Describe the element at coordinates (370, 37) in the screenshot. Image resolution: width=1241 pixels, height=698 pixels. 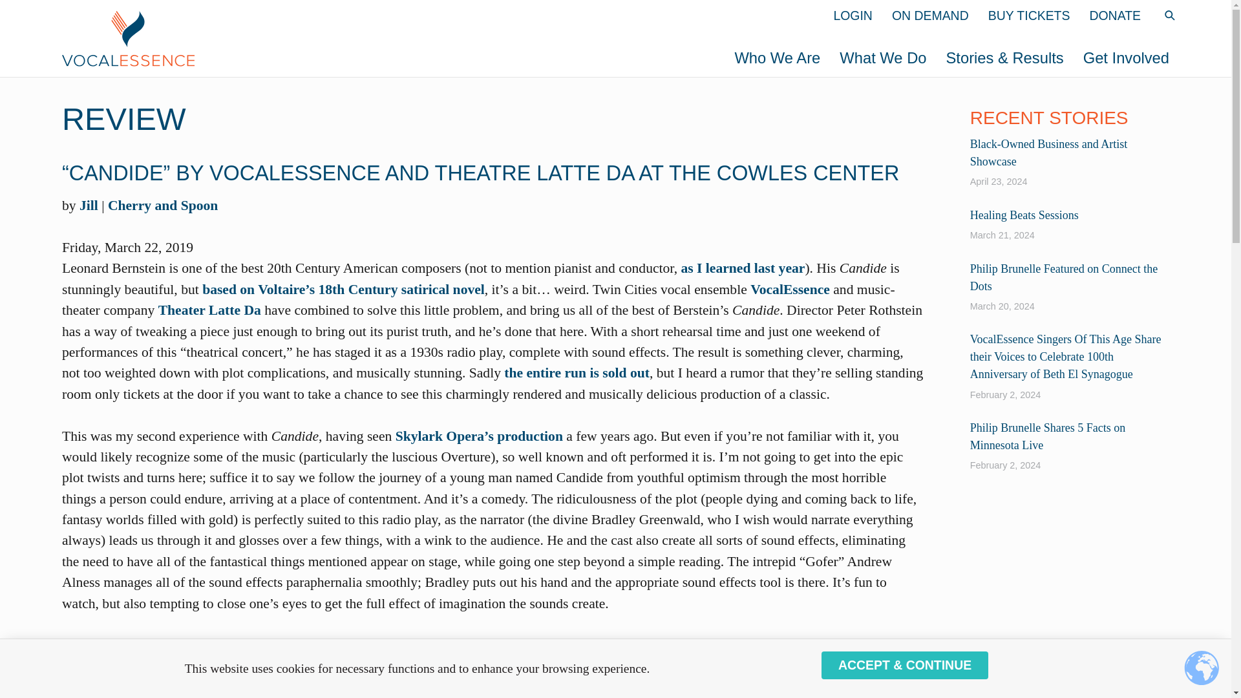
I see `VocalEssence` at that location.